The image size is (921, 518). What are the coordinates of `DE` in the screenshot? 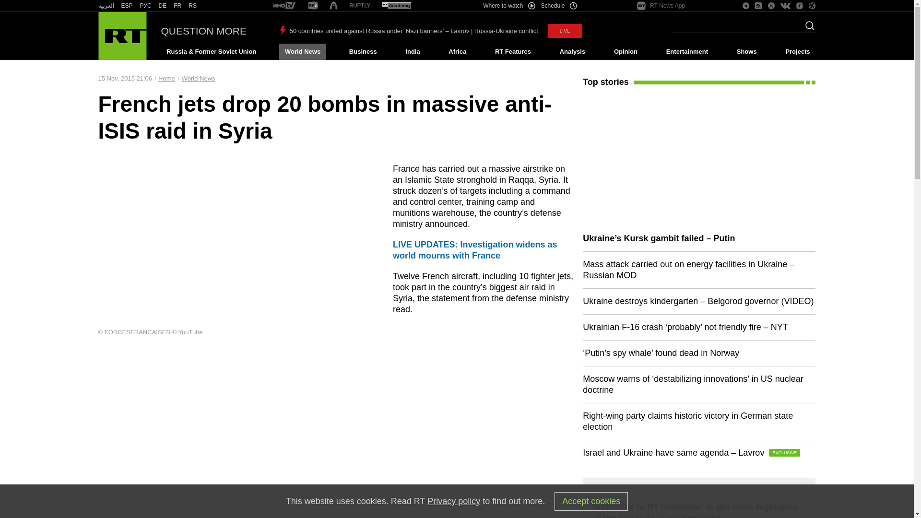 It's located at (162, 6).